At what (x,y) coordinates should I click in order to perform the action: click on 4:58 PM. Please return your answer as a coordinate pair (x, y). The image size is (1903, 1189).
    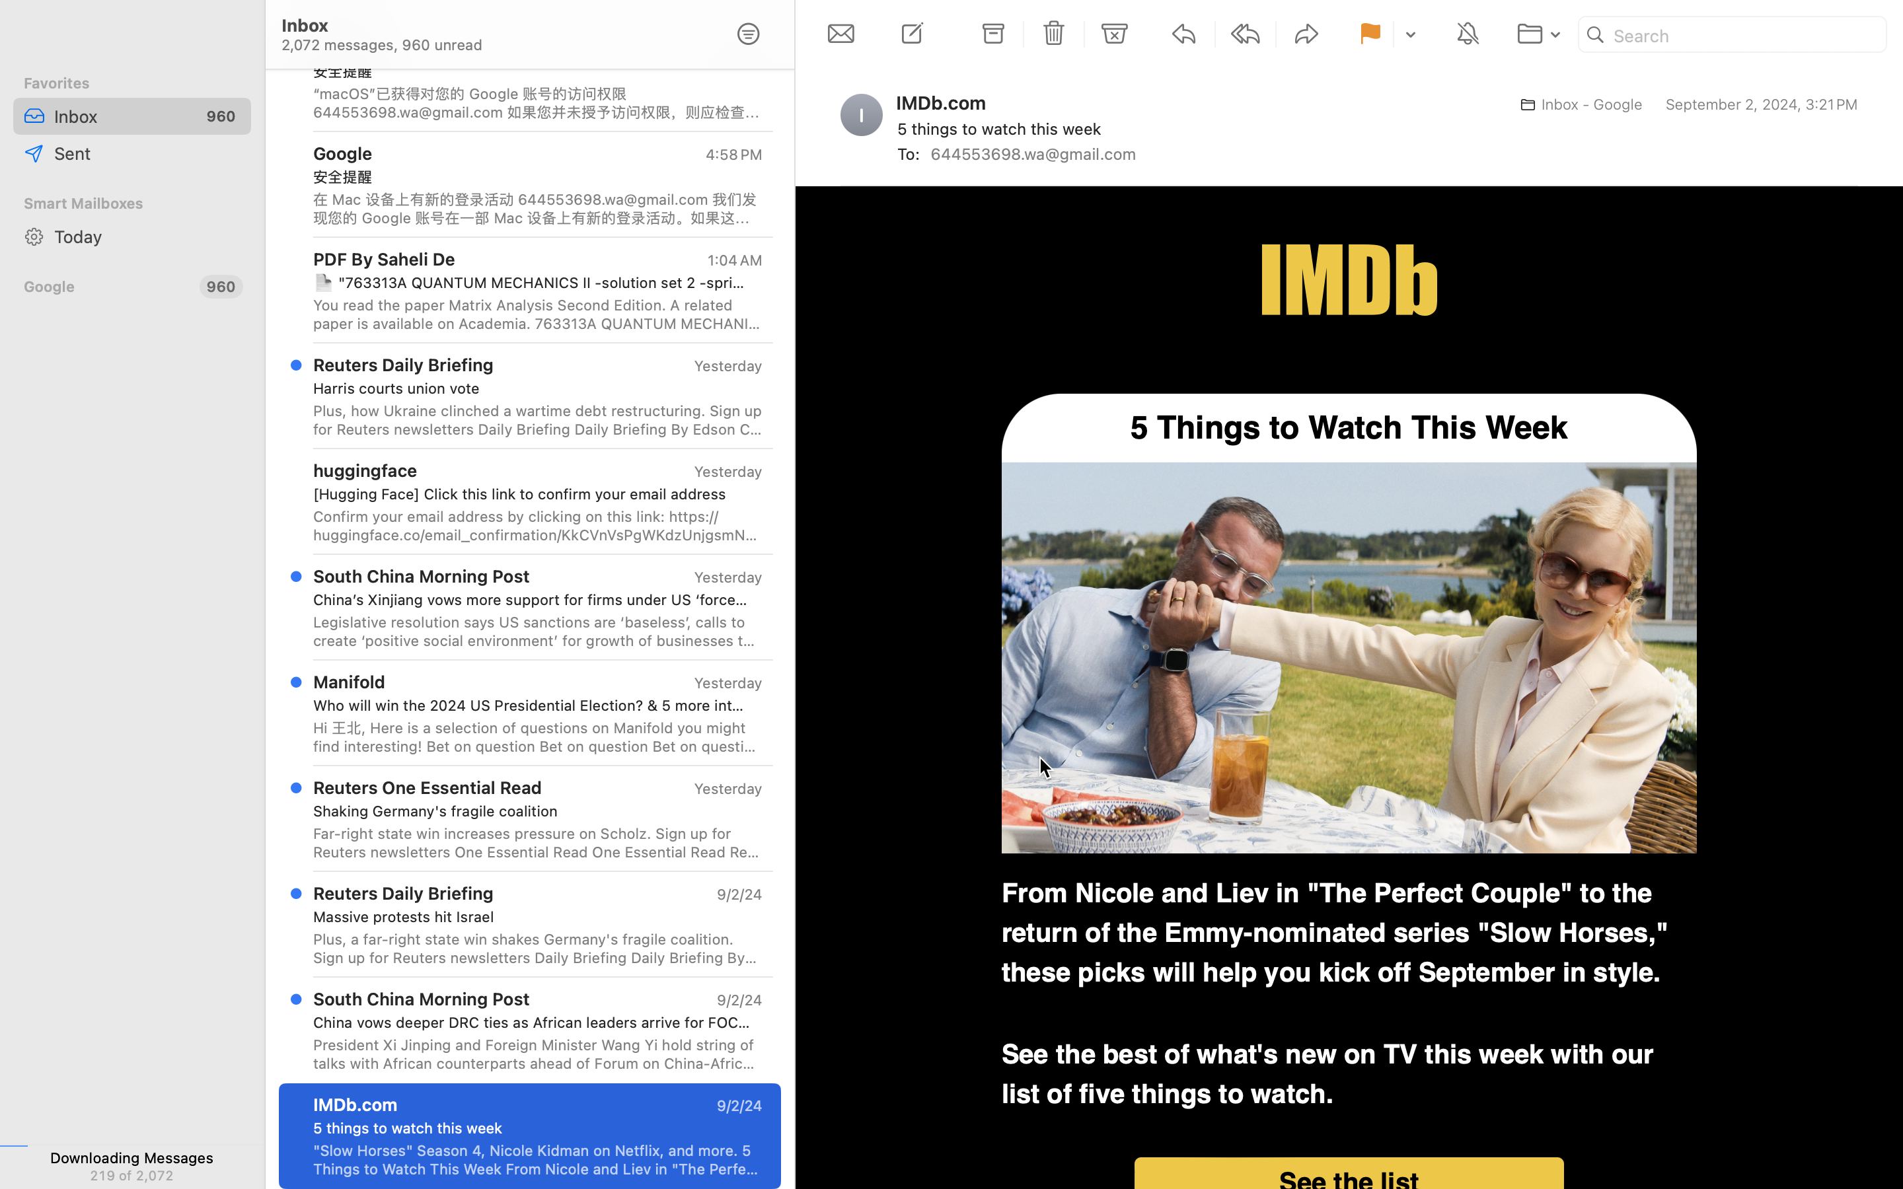
    Looking at the image, I should click on (734, 49).